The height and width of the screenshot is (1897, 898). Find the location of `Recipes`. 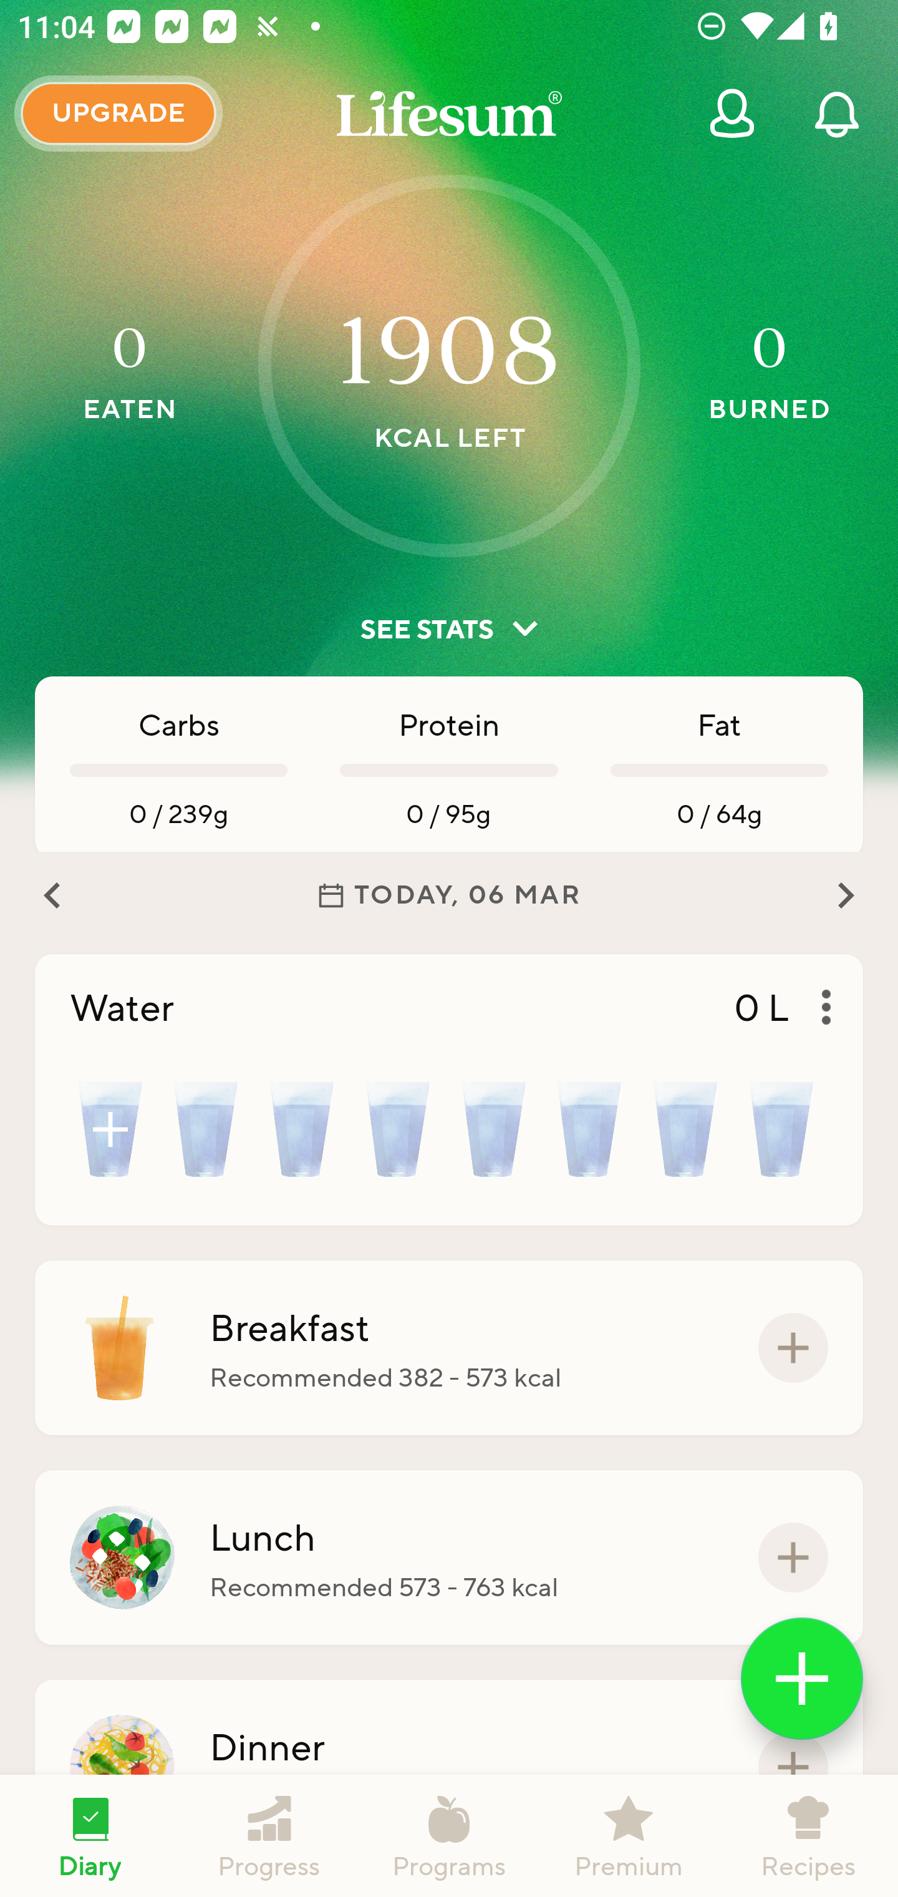

Recipes is located at coordinates (808, 1836).